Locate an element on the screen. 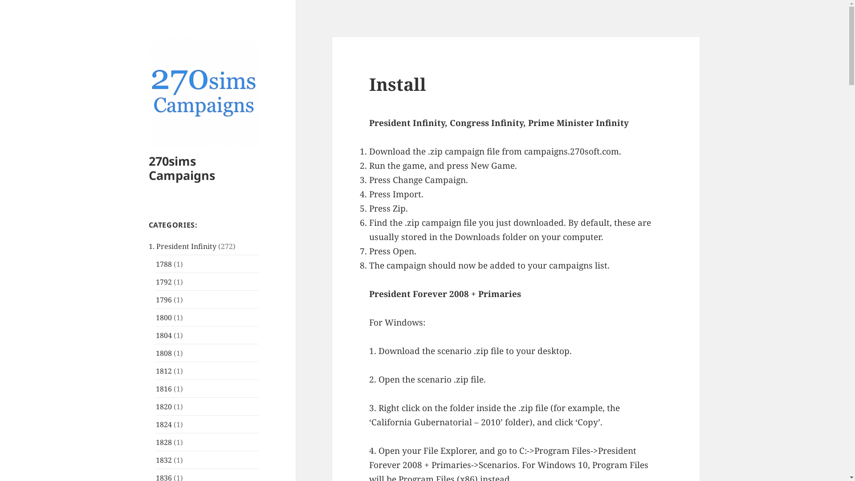 The image size is (855, 481). 1804 is located at coordinates (164, 335).